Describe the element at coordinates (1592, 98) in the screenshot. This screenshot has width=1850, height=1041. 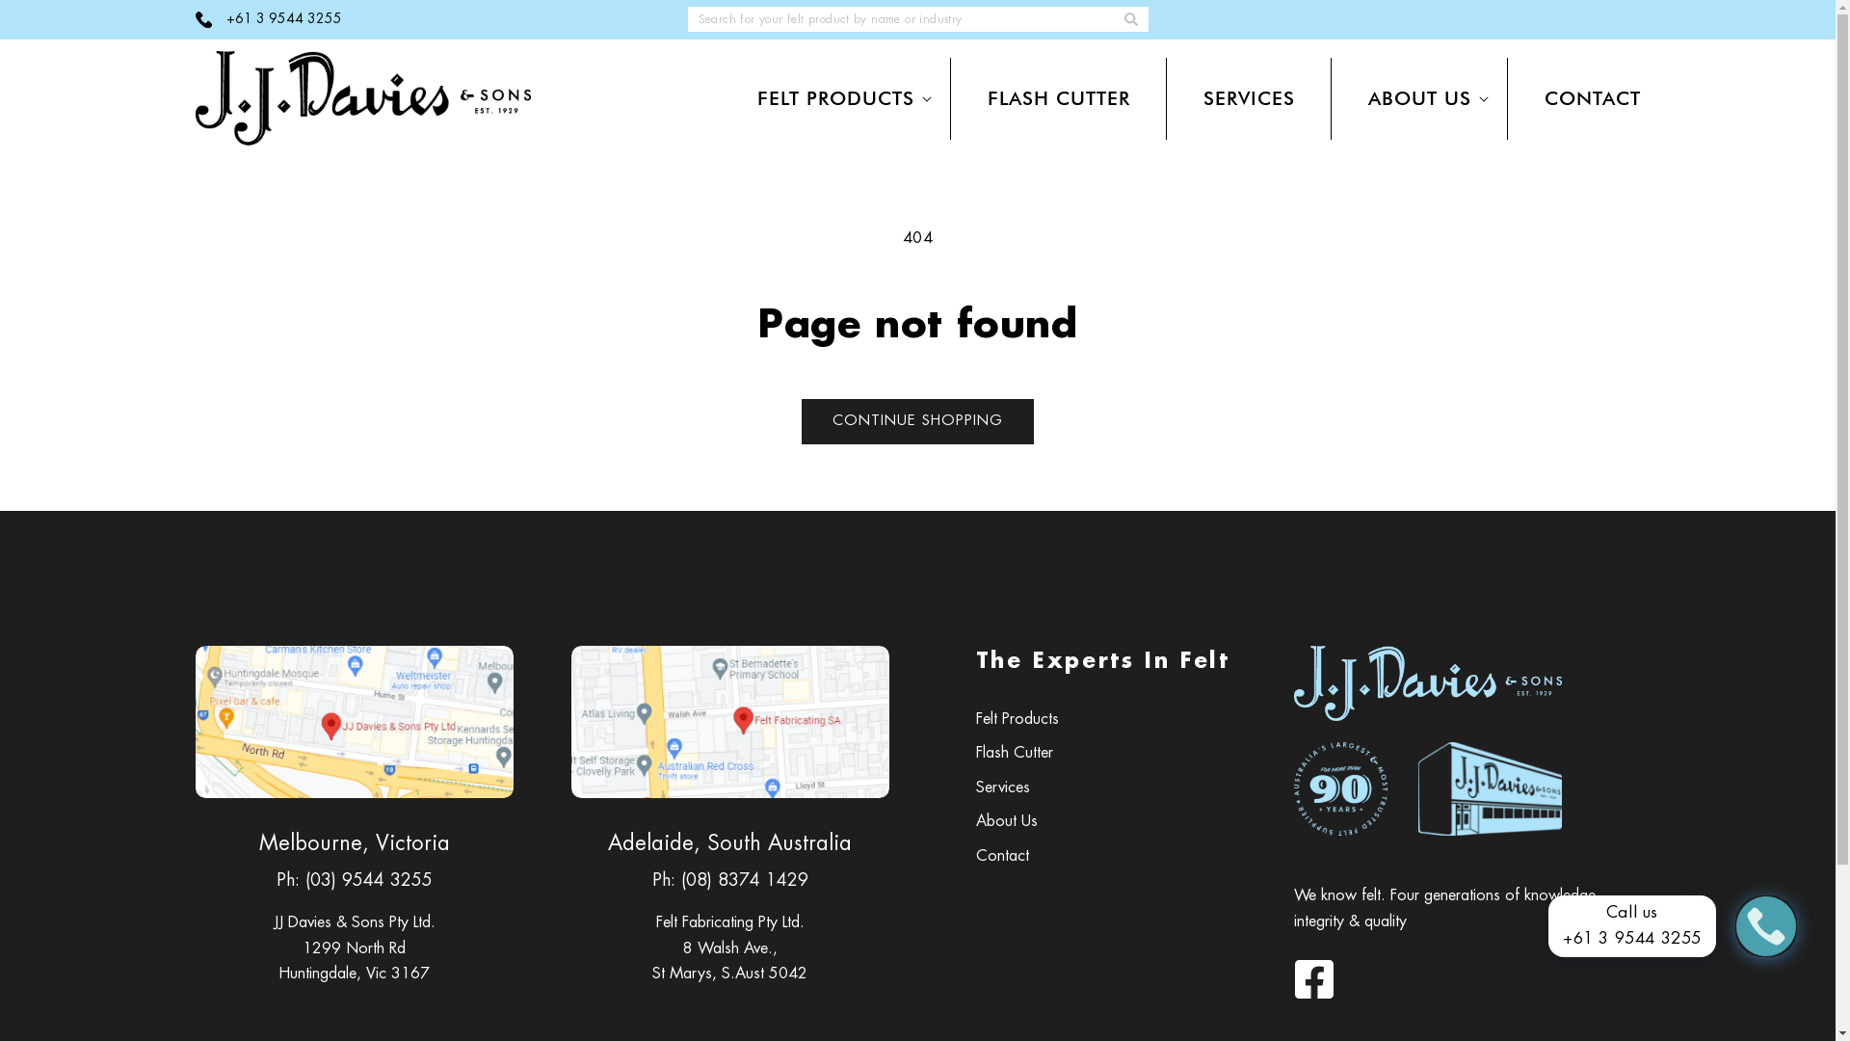
I see `CONTACT` at that location.